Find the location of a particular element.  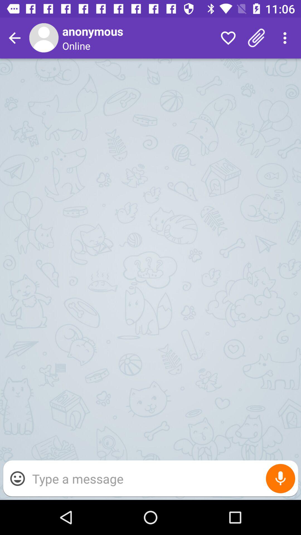

record message is located at coordinates (280, 479).